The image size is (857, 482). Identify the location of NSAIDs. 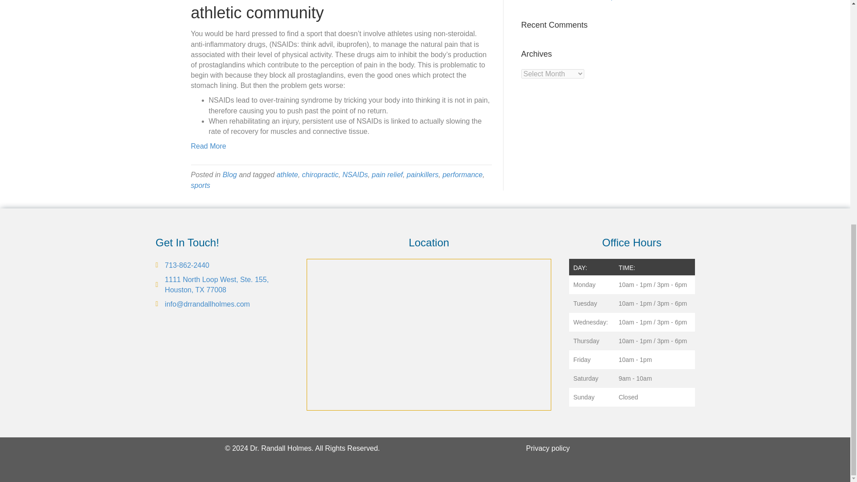
(354, 175).